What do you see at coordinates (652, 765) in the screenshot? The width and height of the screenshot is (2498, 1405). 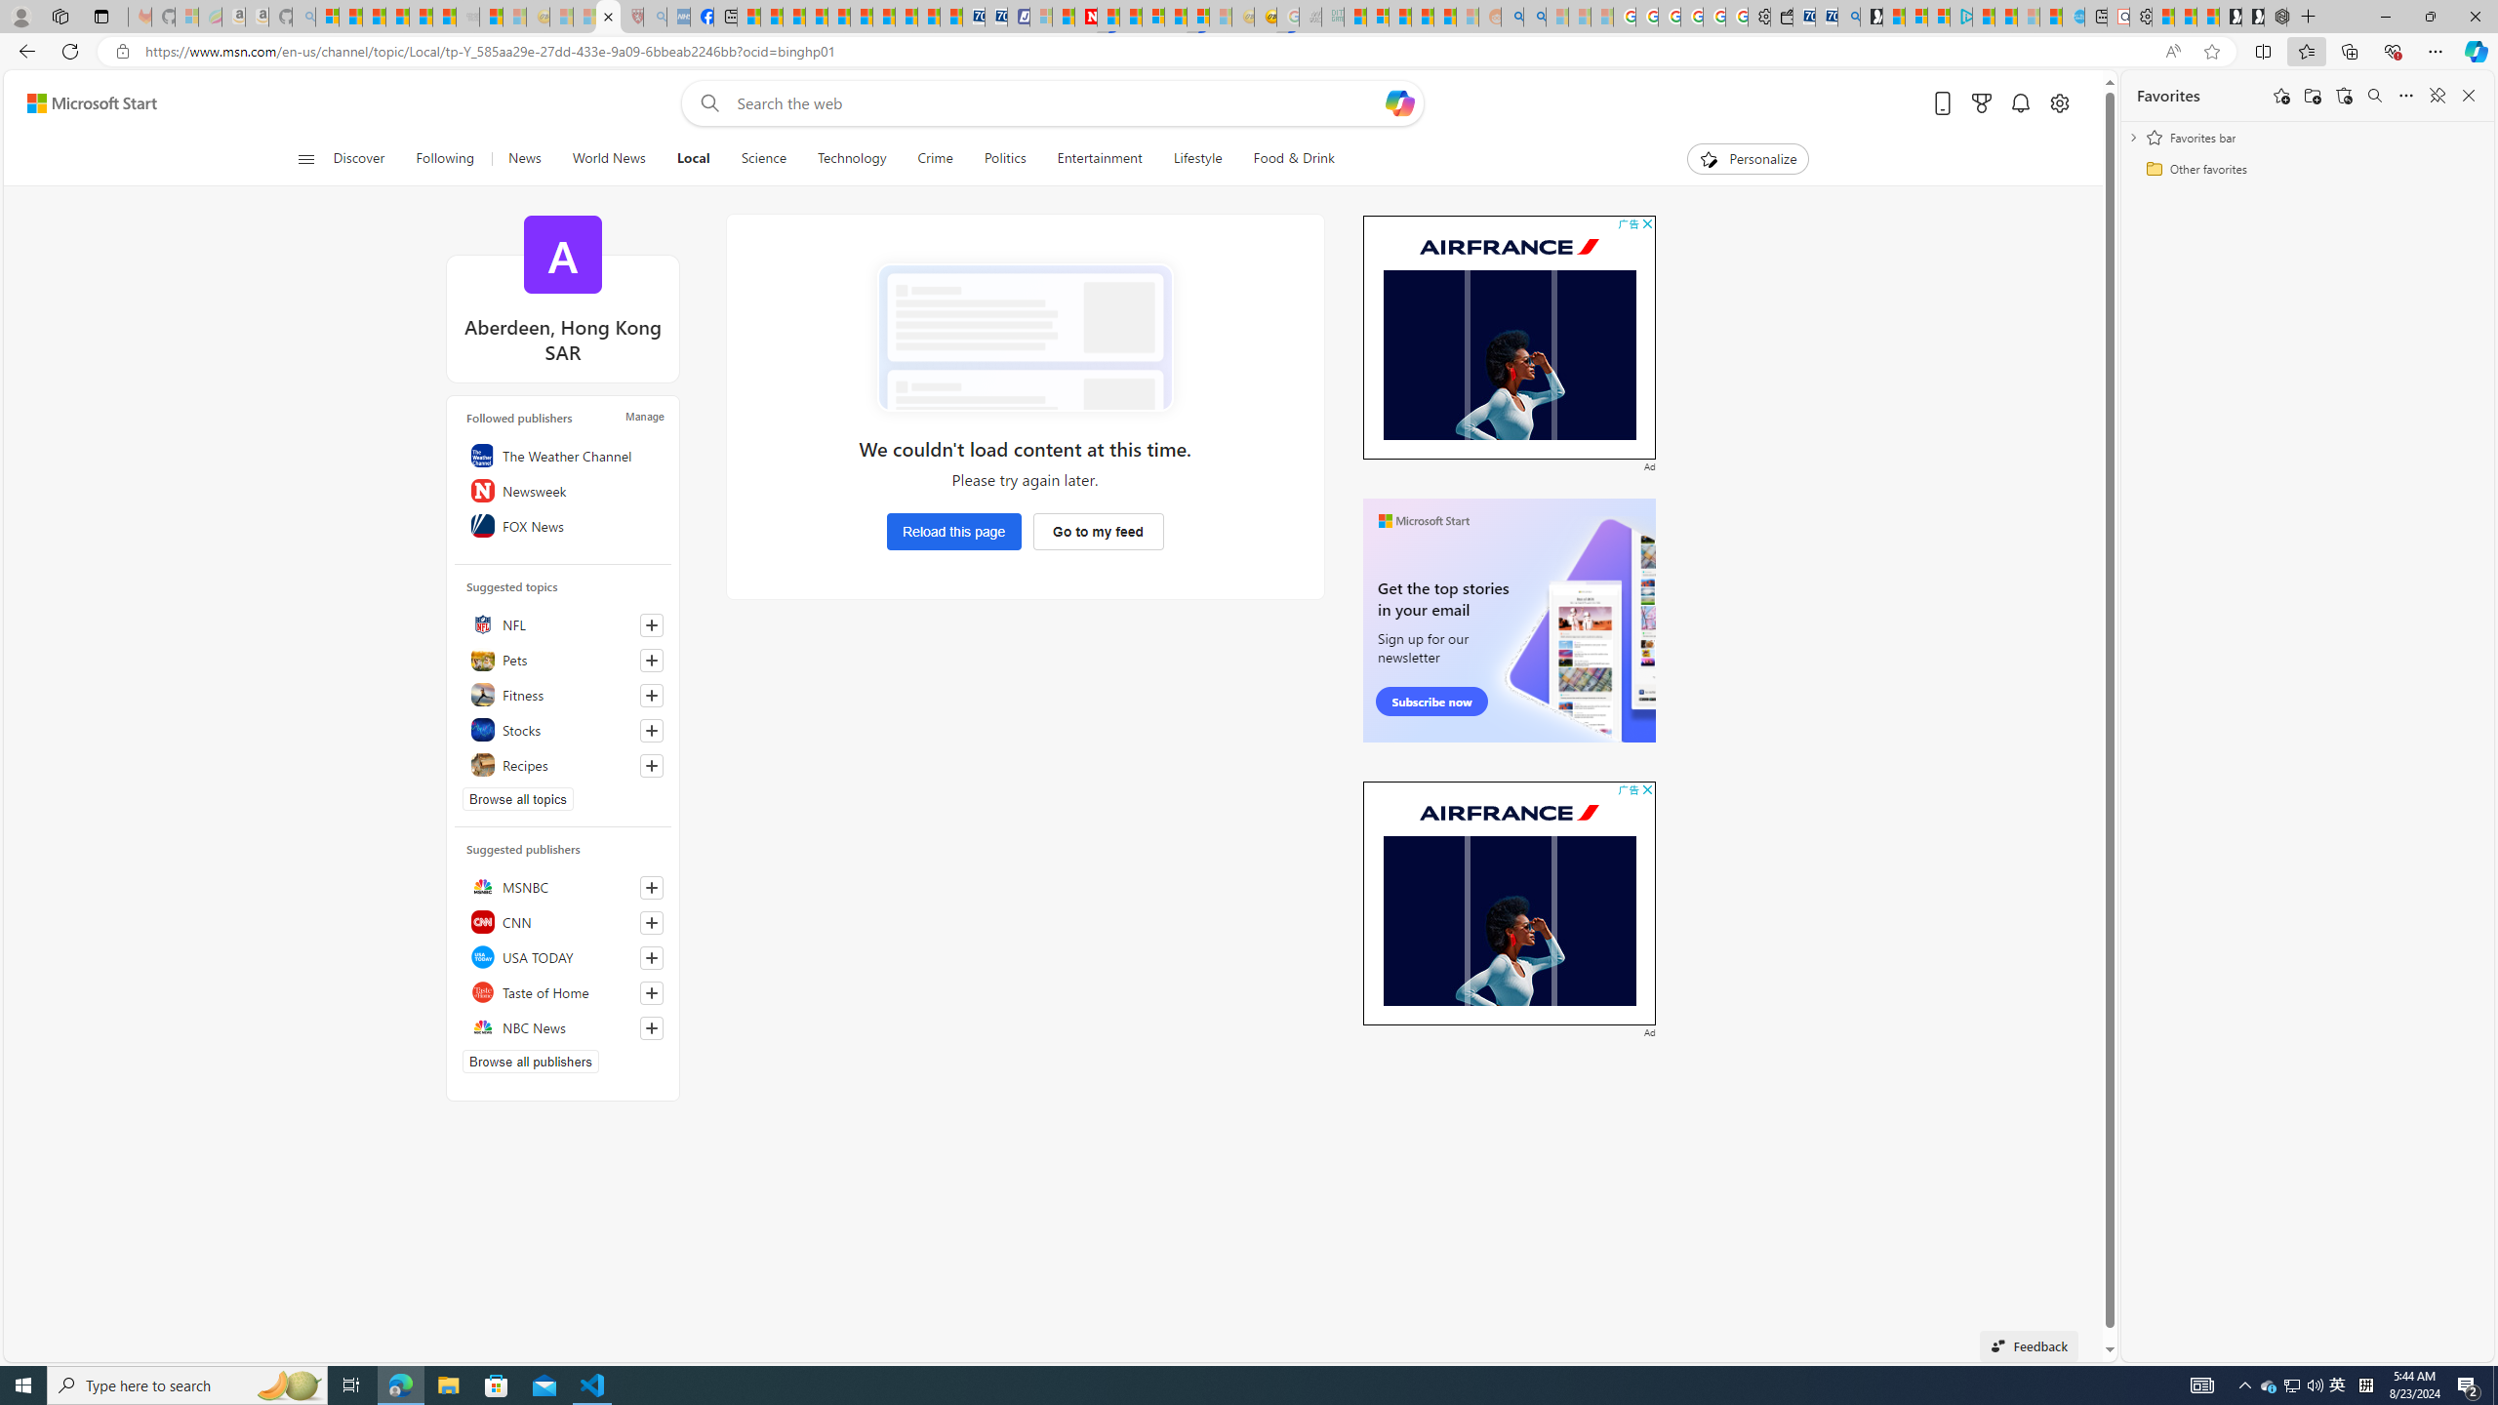 I see `Follow this topic` at bounding box center [652, 765].